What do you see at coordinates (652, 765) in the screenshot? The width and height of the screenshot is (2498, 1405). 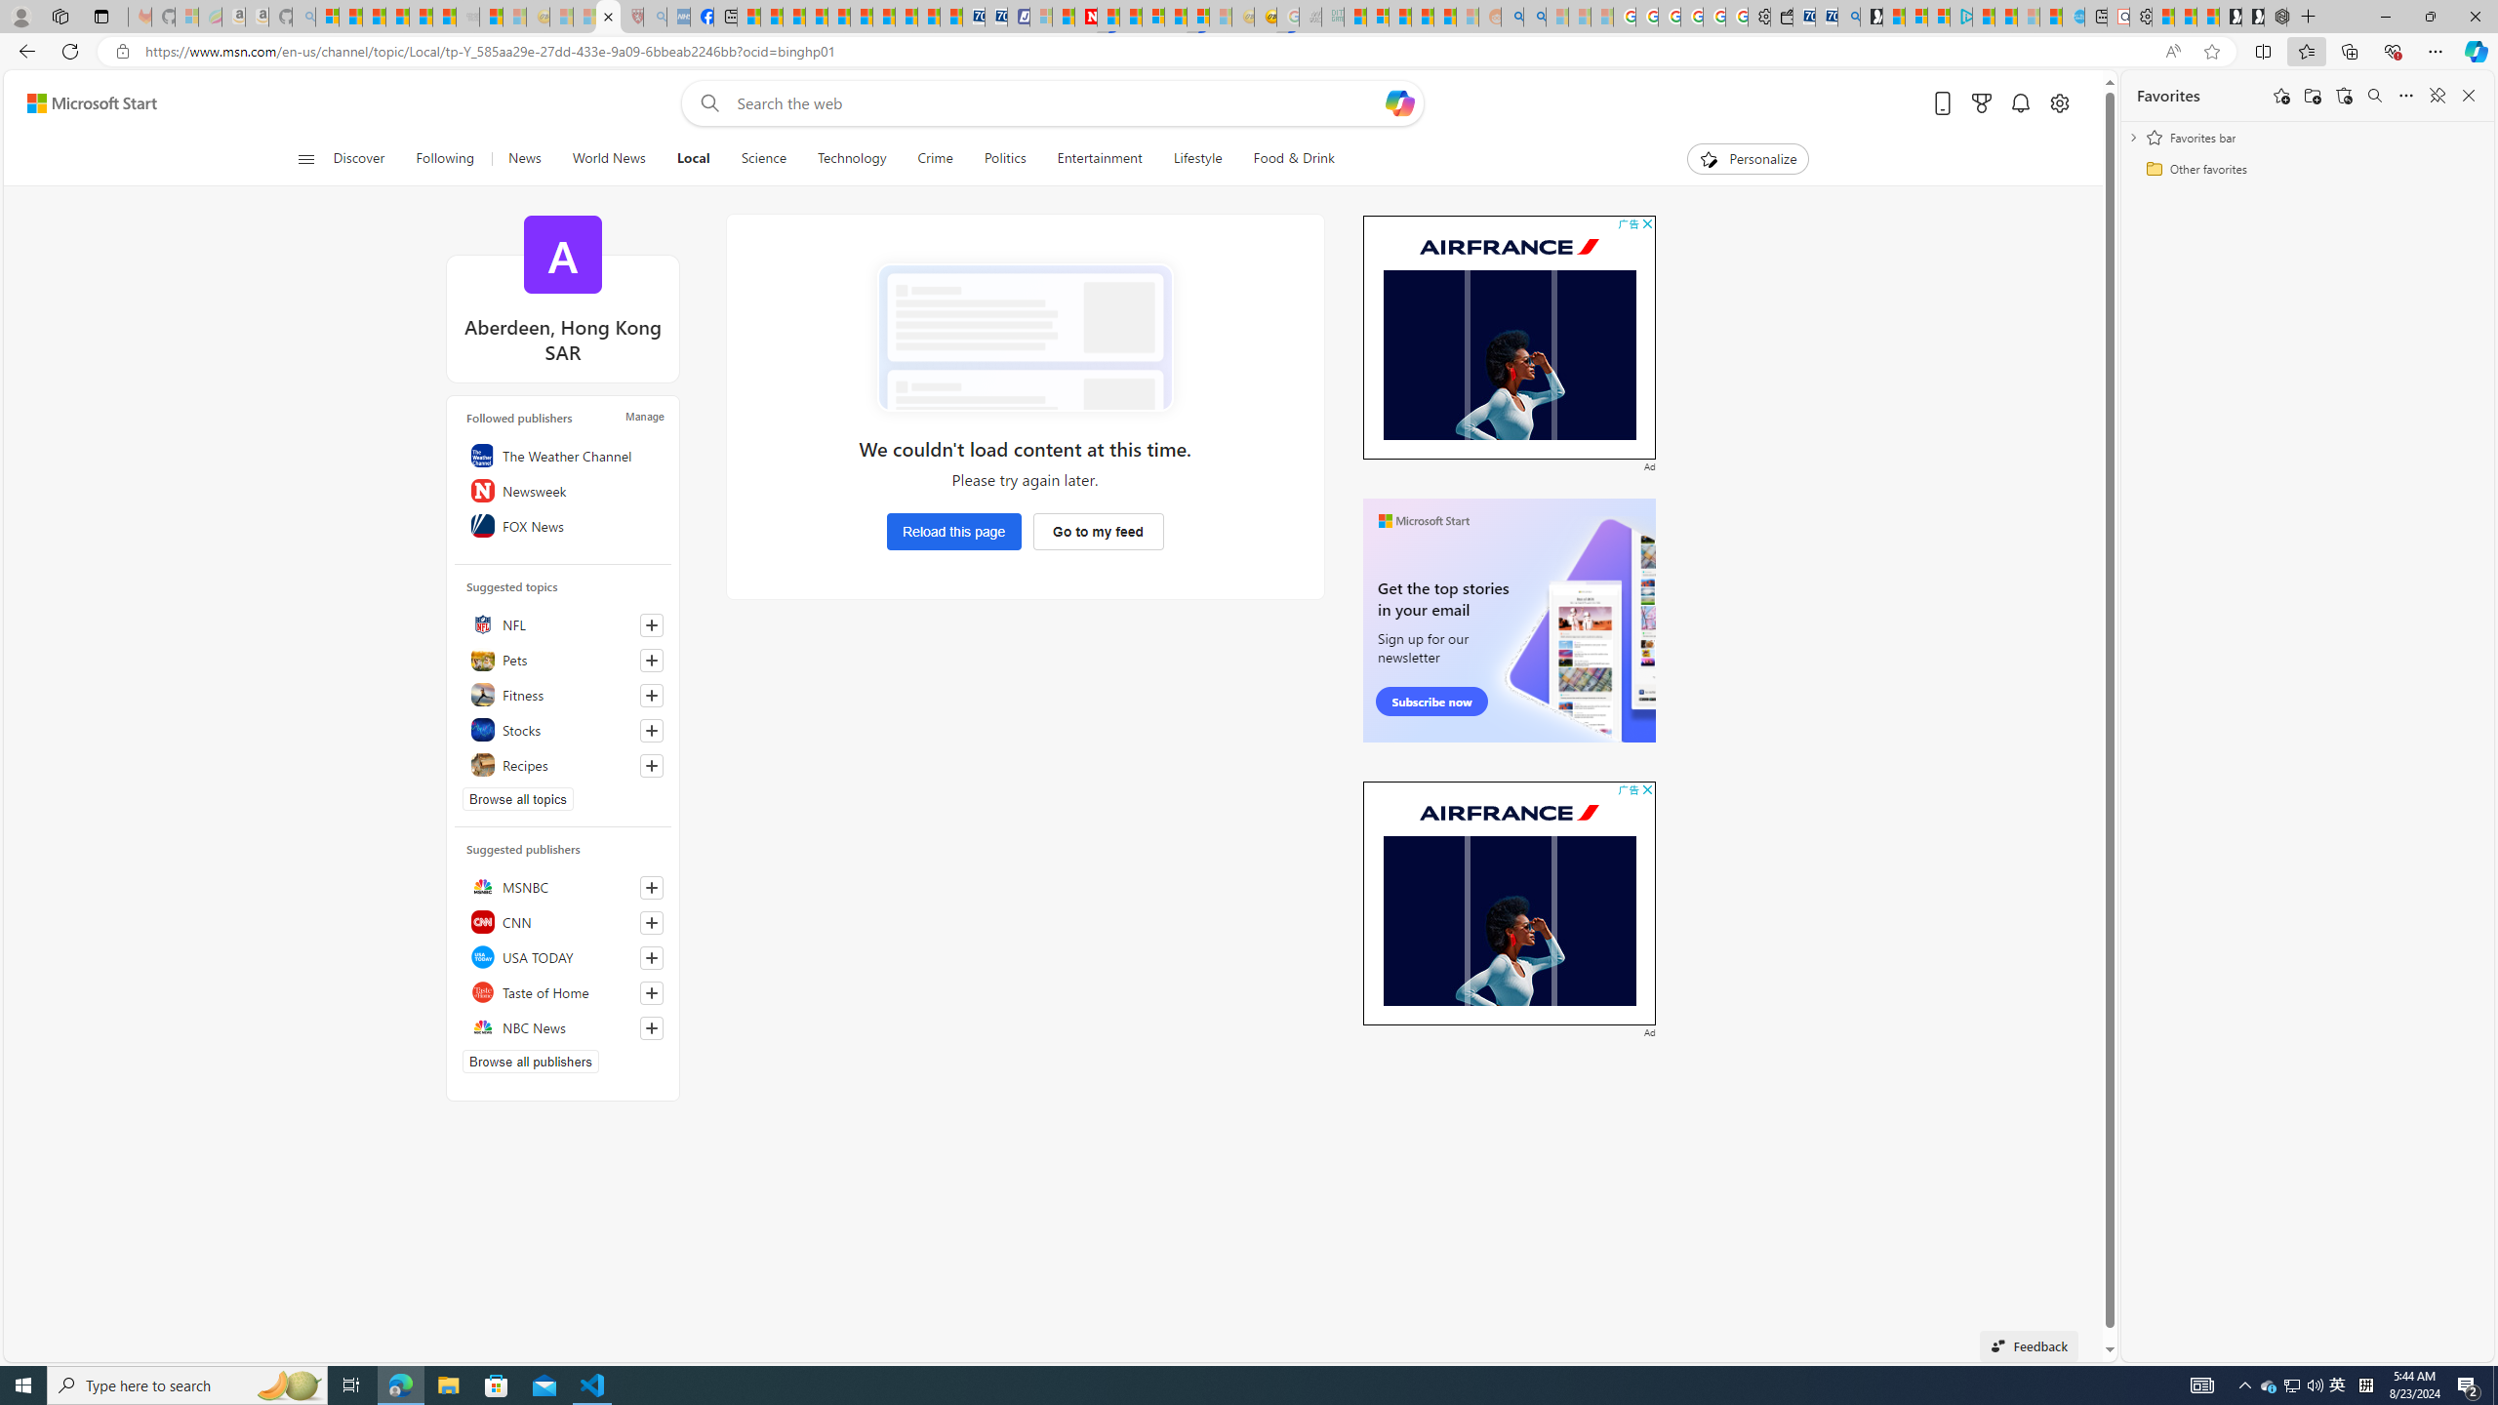 I see `Follow this topic` at bounding box center [652, 765].